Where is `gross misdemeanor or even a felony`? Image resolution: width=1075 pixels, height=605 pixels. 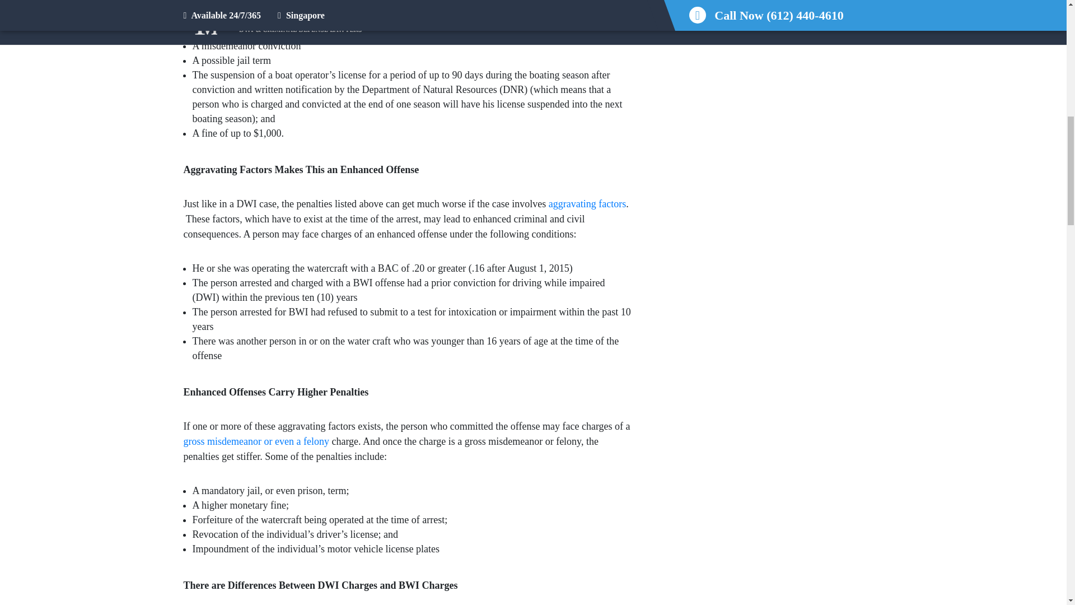 gross misdemeanor or even a felony is located at coordinates (256, 441).